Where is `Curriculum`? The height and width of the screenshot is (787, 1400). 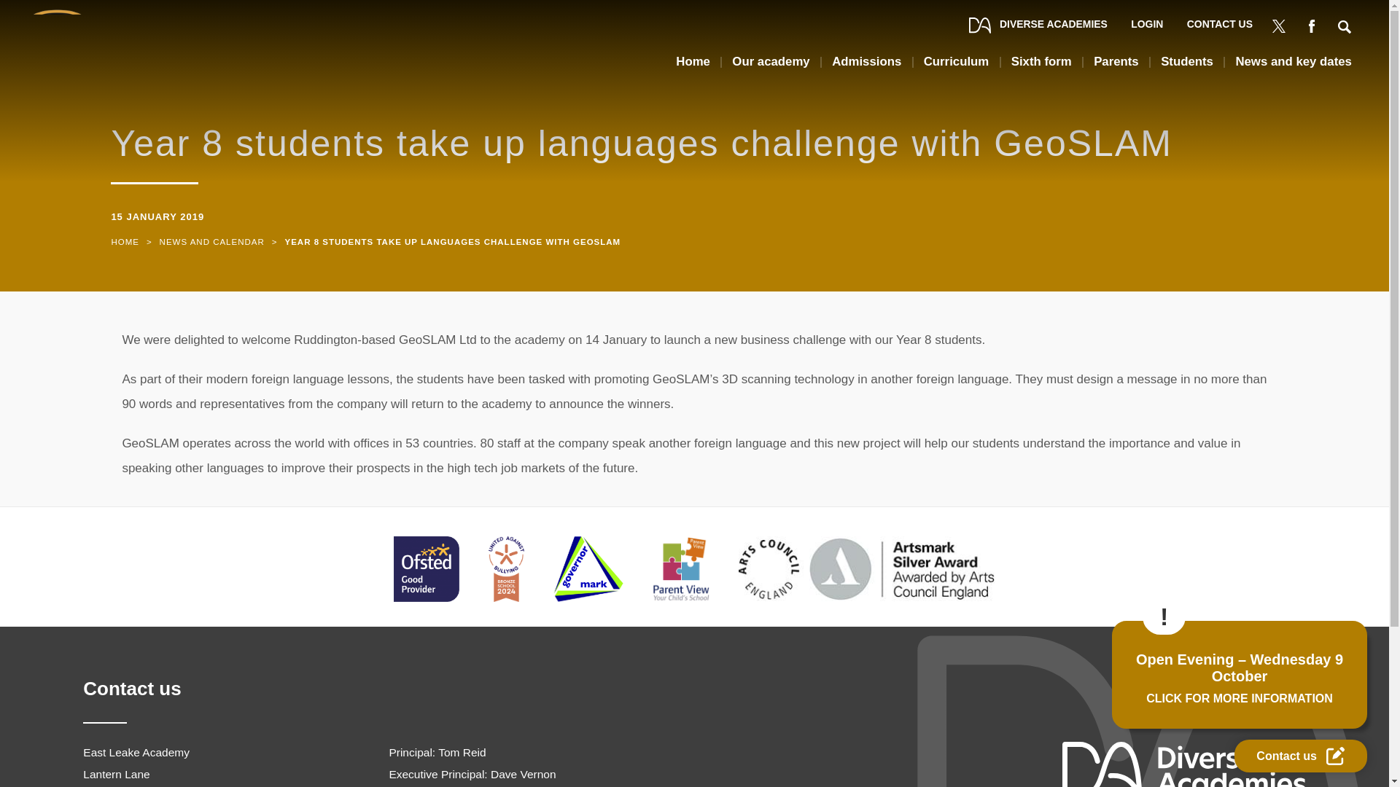
Curriculum is located at coordinates (957, 67).